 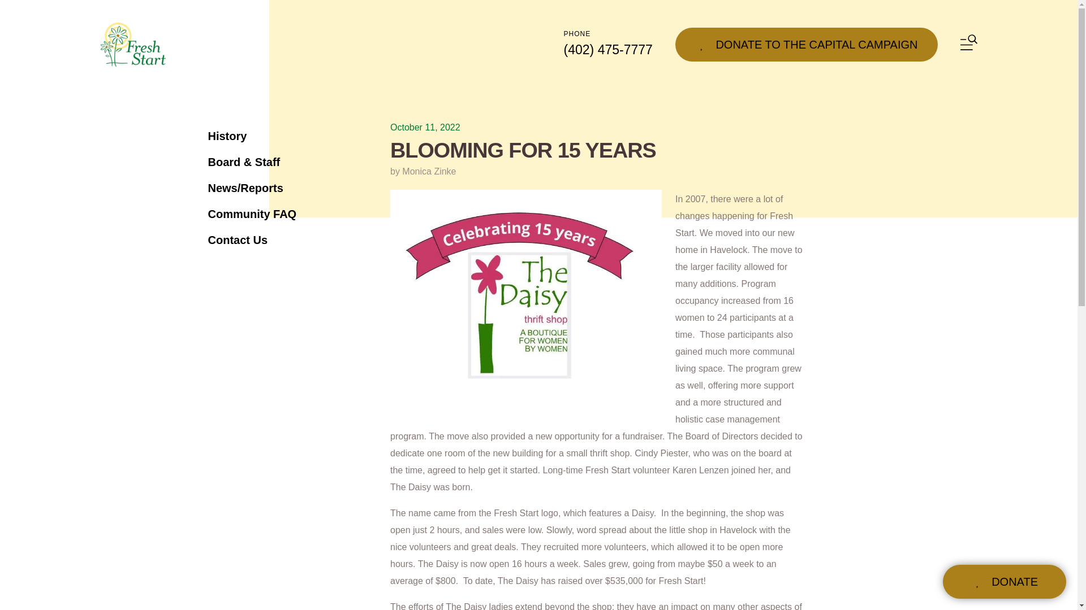 What do you see at coordinates (285, 136) in the screenshot?
I see `History` at bounding box center [285, 136].